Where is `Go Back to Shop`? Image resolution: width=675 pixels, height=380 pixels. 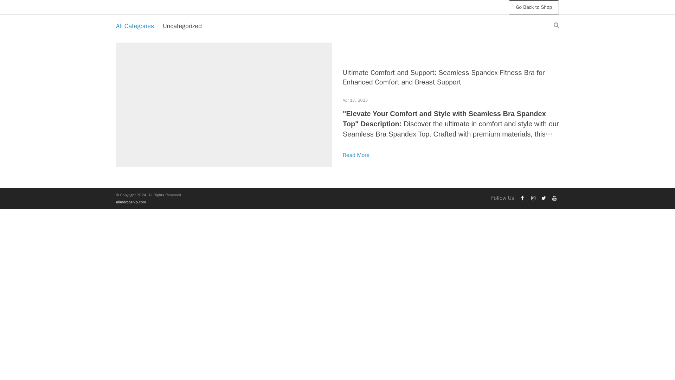
Go Back to Shop is located at coordinates (534, 7).